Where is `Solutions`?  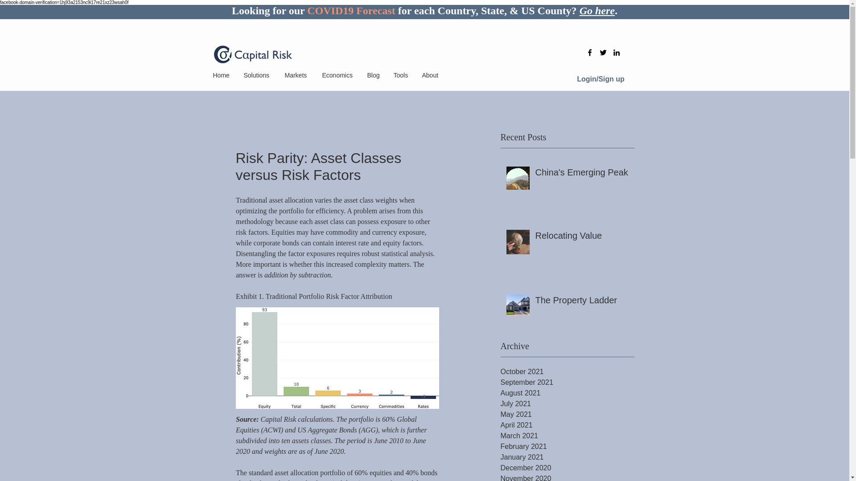 Solutions is located at coordinates (258, 75).